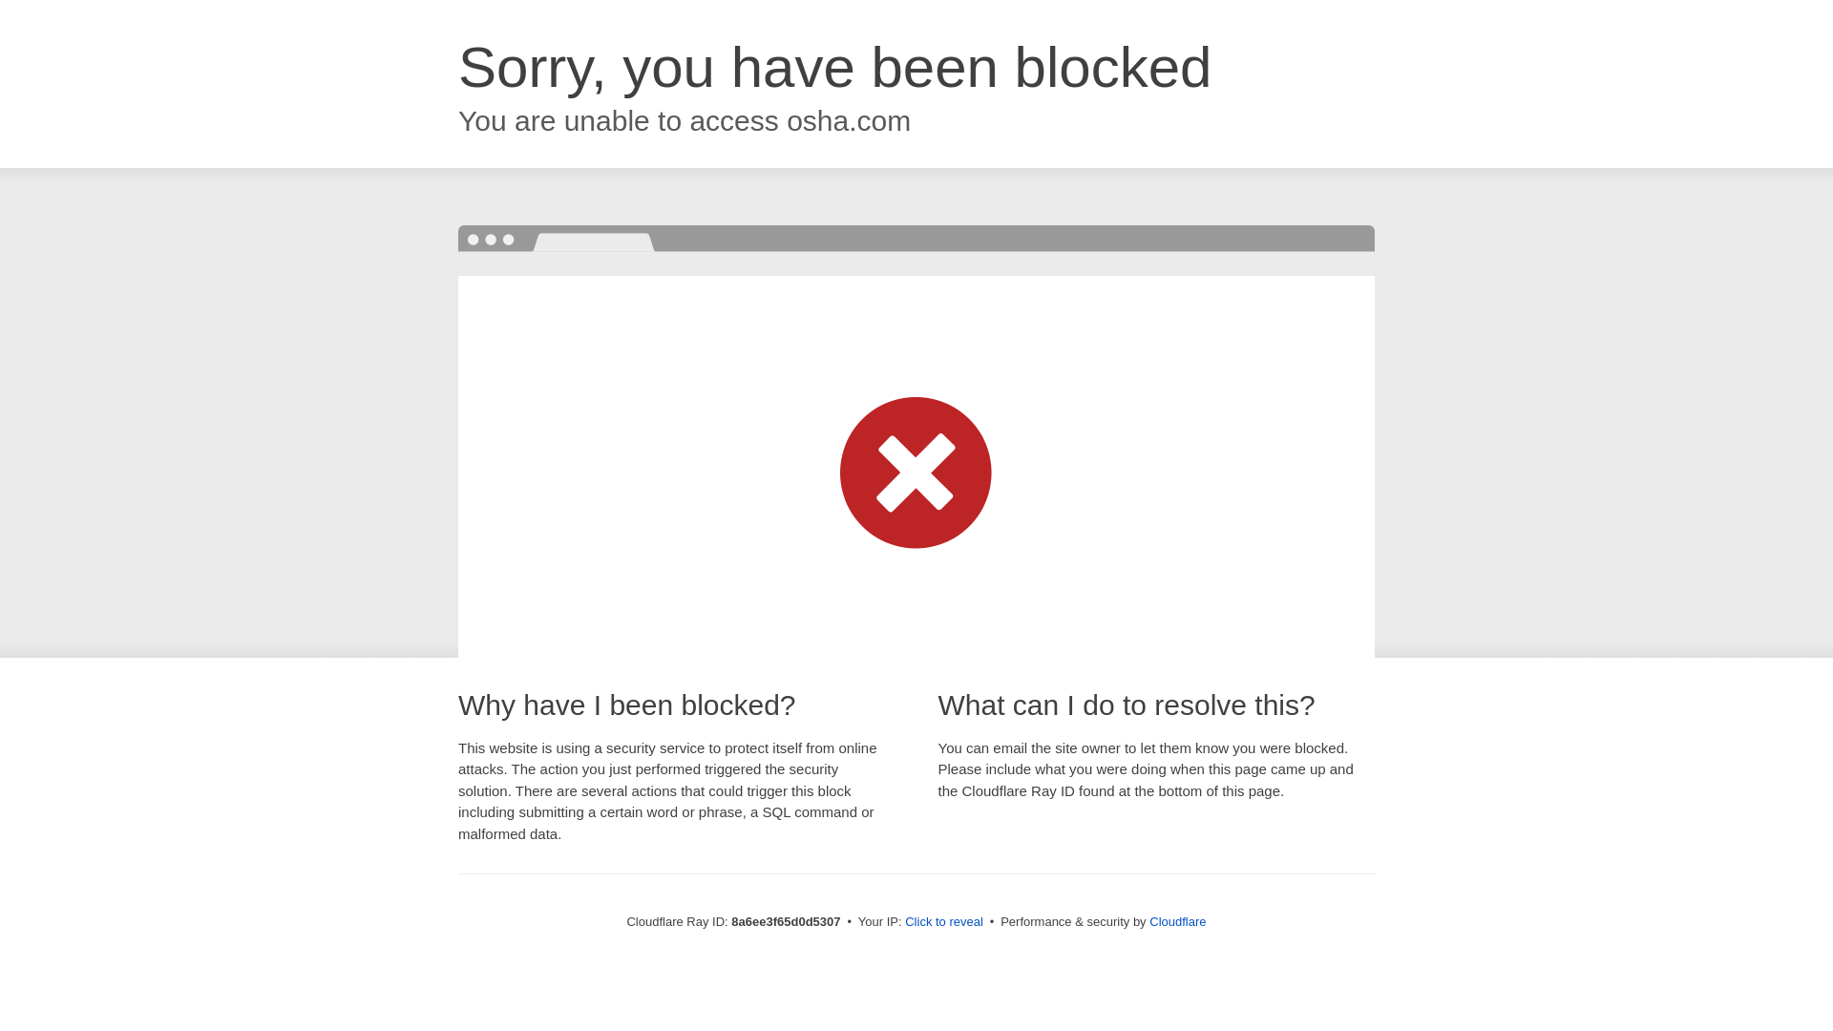 Image resolution: width=1833 pixels, height=1031 pixels. I want to click on Cloudflare, so click(1177, 921).